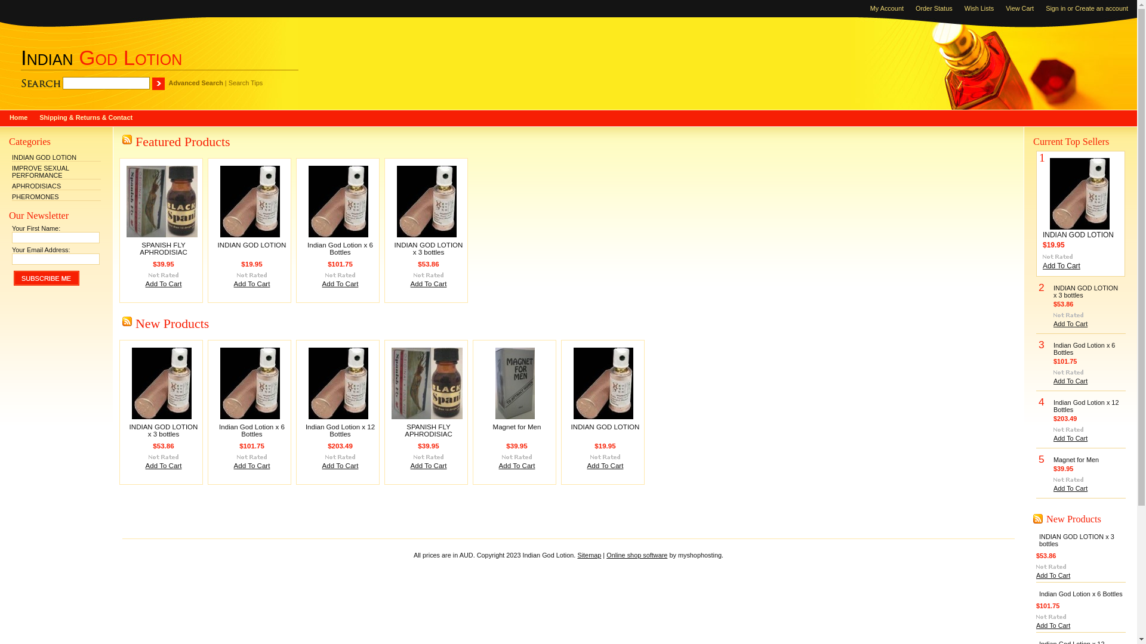 This screenshot has height=644, width=1146. What do you see at coordinates (1061, 266) in the screenshot?
I see `Add To Cart` at bounding box center [1061, 266].